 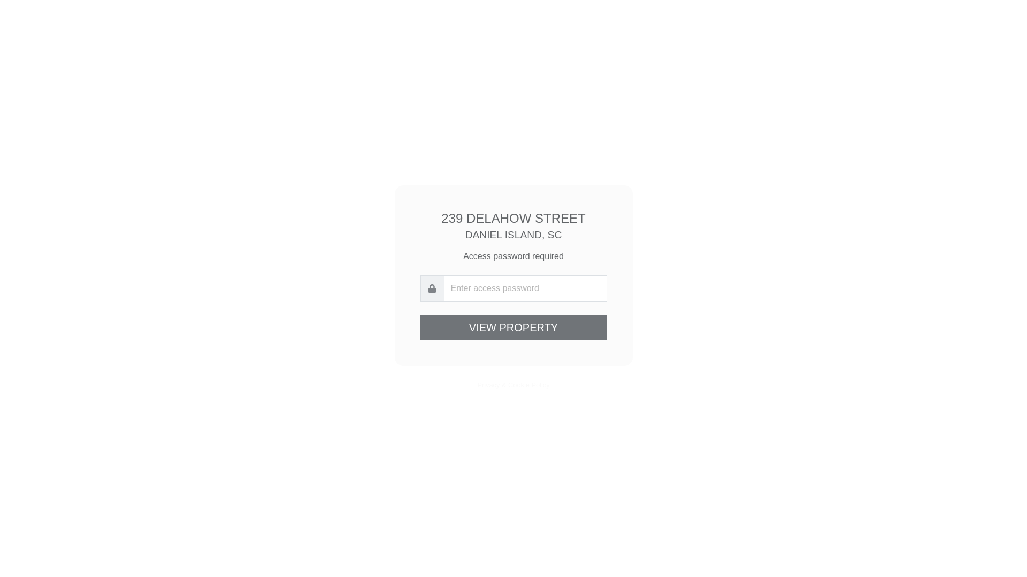 I want to click on VIEW PROPERTY, so click(x=513, y=328).